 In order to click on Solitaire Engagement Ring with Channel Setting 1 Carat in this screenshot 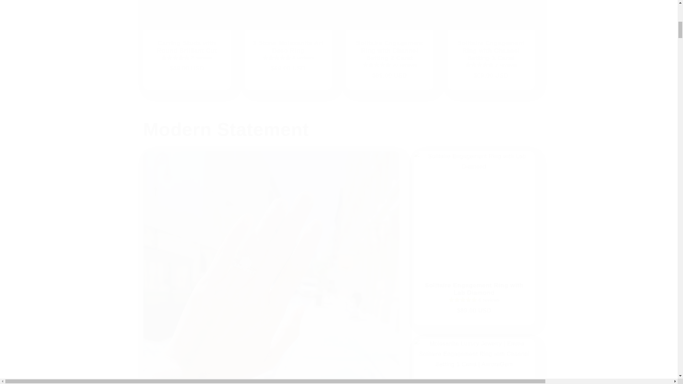, I will do `click(491, 50)`.